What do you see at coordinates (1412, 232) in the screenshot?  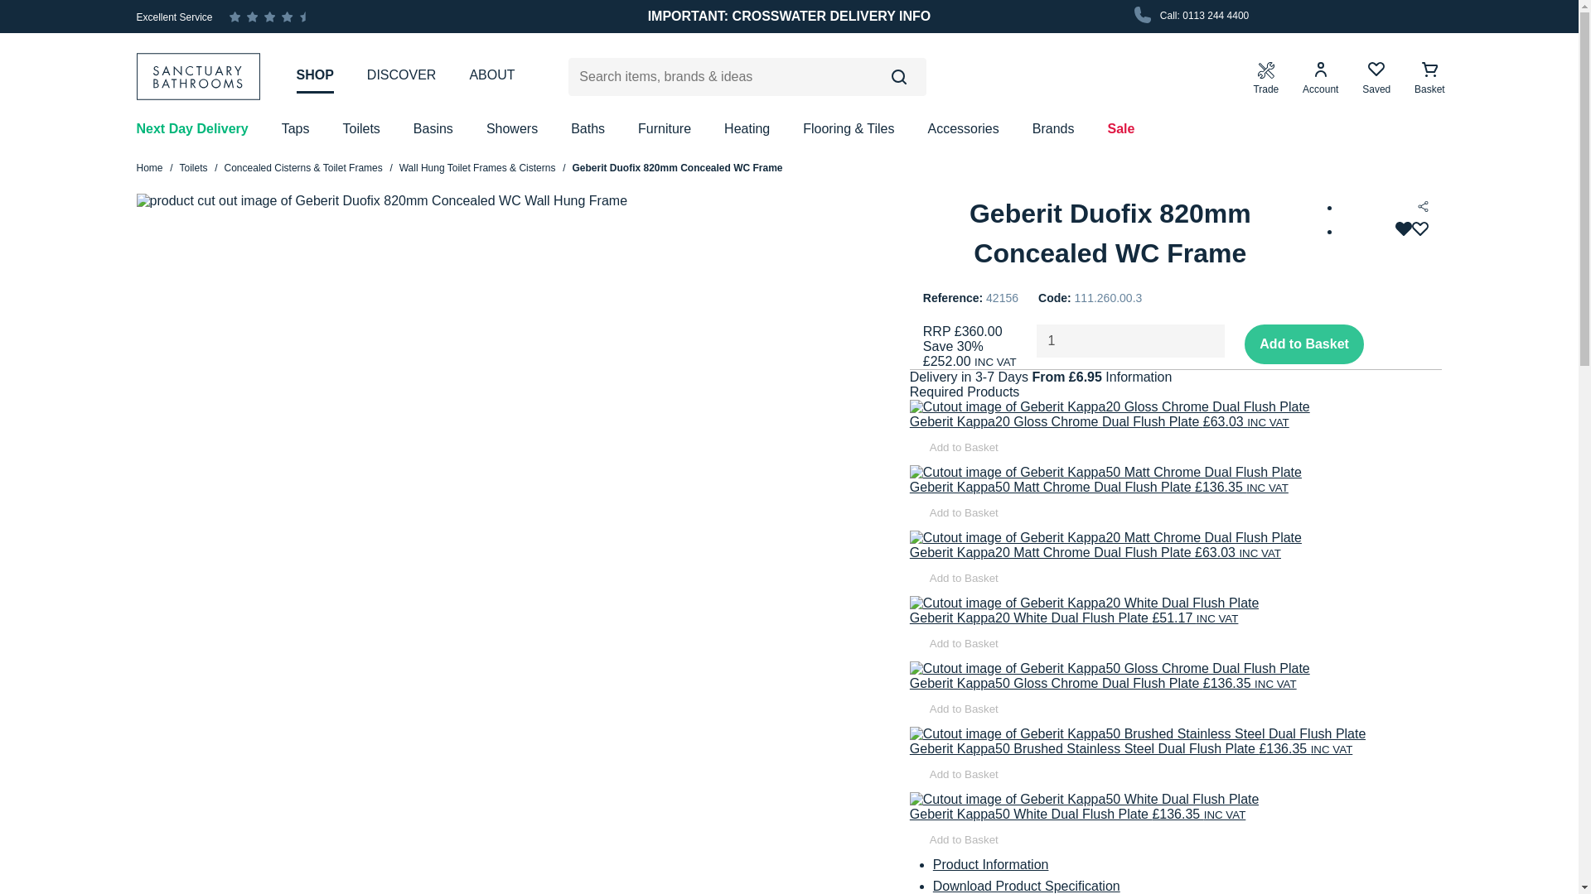 I see `Remove from wishlist` at bounding box center [1412, 232].